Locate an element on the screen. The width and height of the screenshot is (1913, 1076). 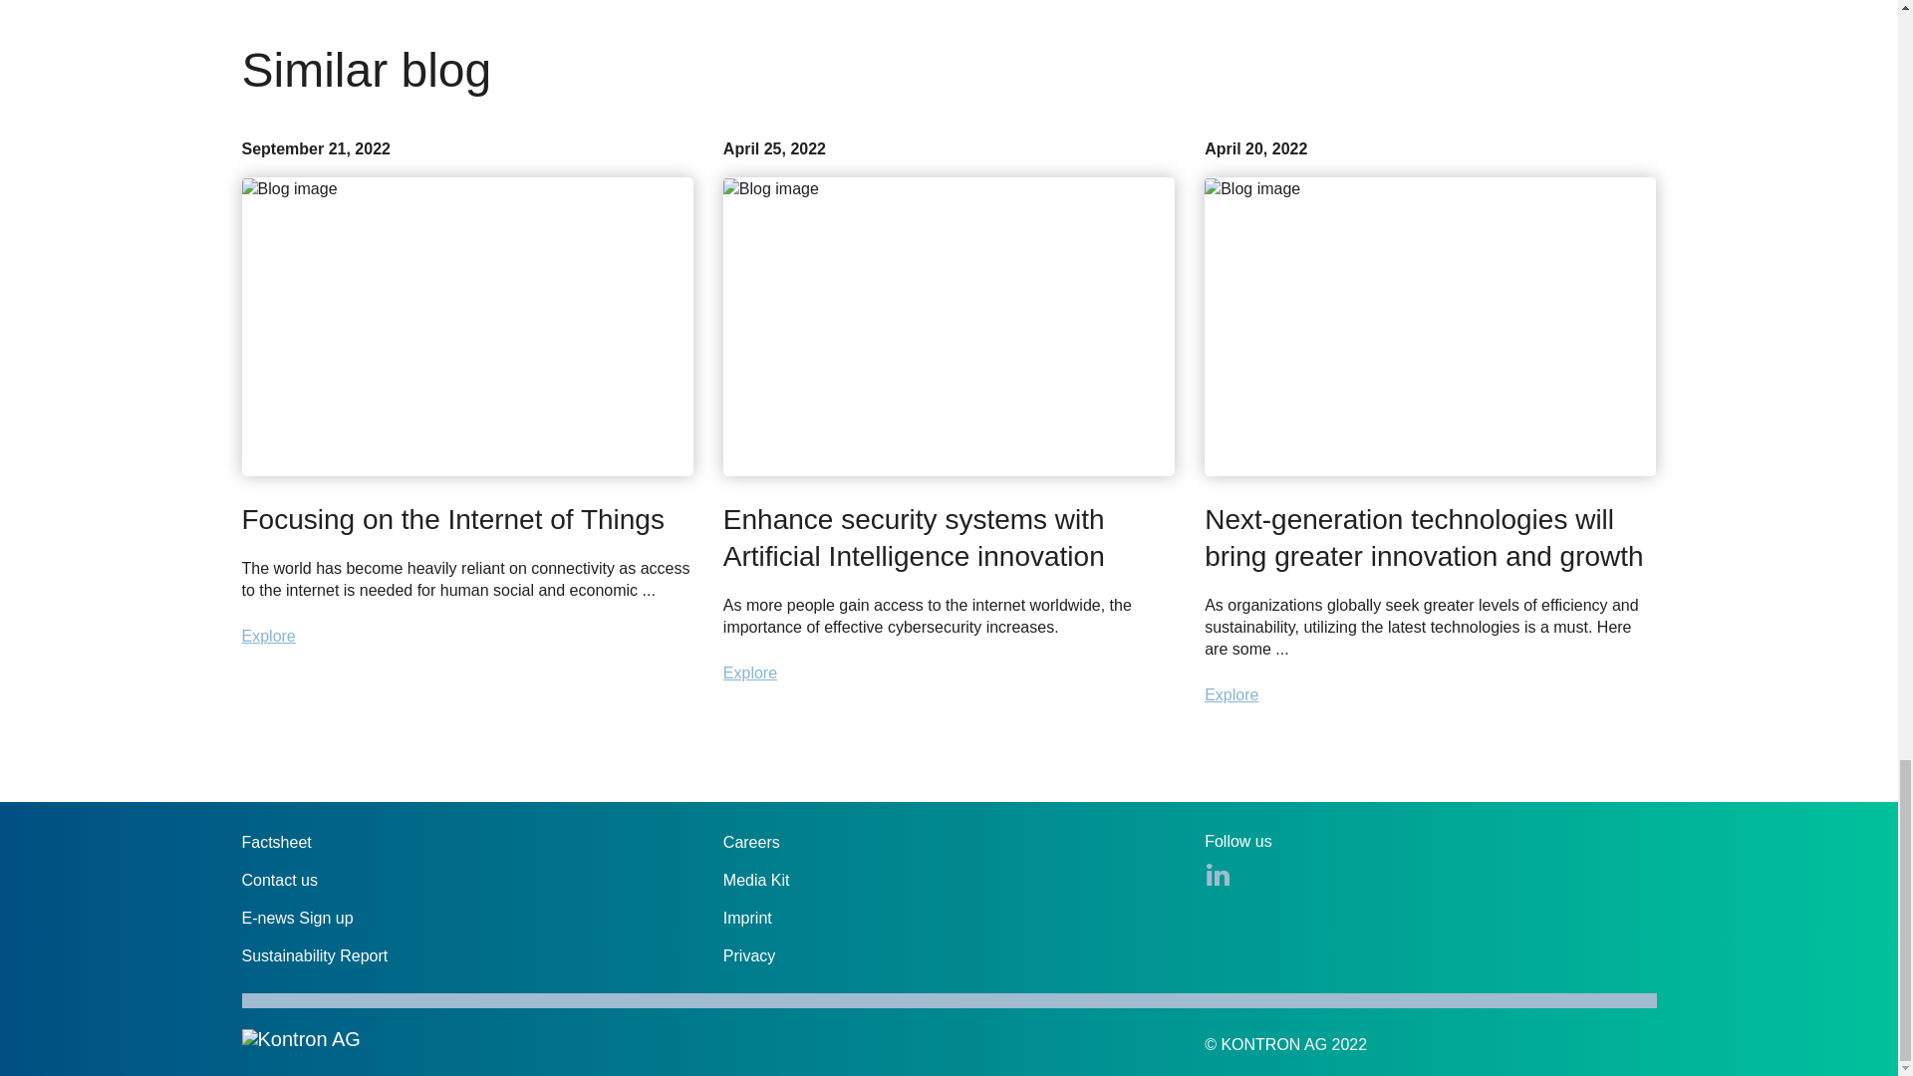
Careers is located at coordinates (751, 843).